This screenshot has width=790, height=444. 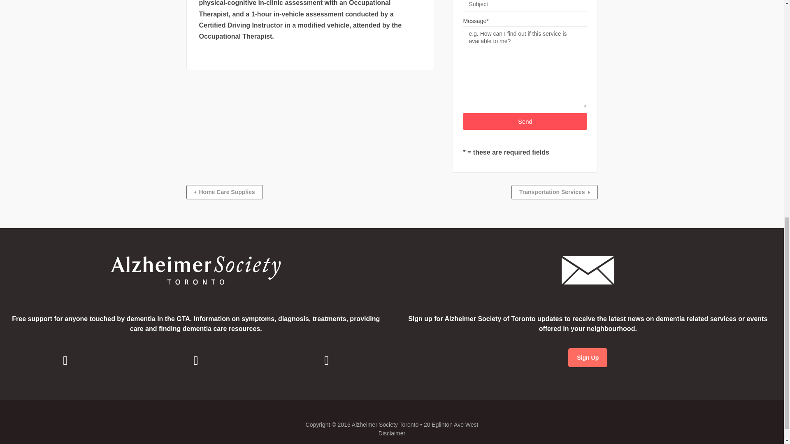 What do you see at coordinates (224, 192) in the screenshot?
I see `Home Care Supplies` at bounding box center [224, 192].